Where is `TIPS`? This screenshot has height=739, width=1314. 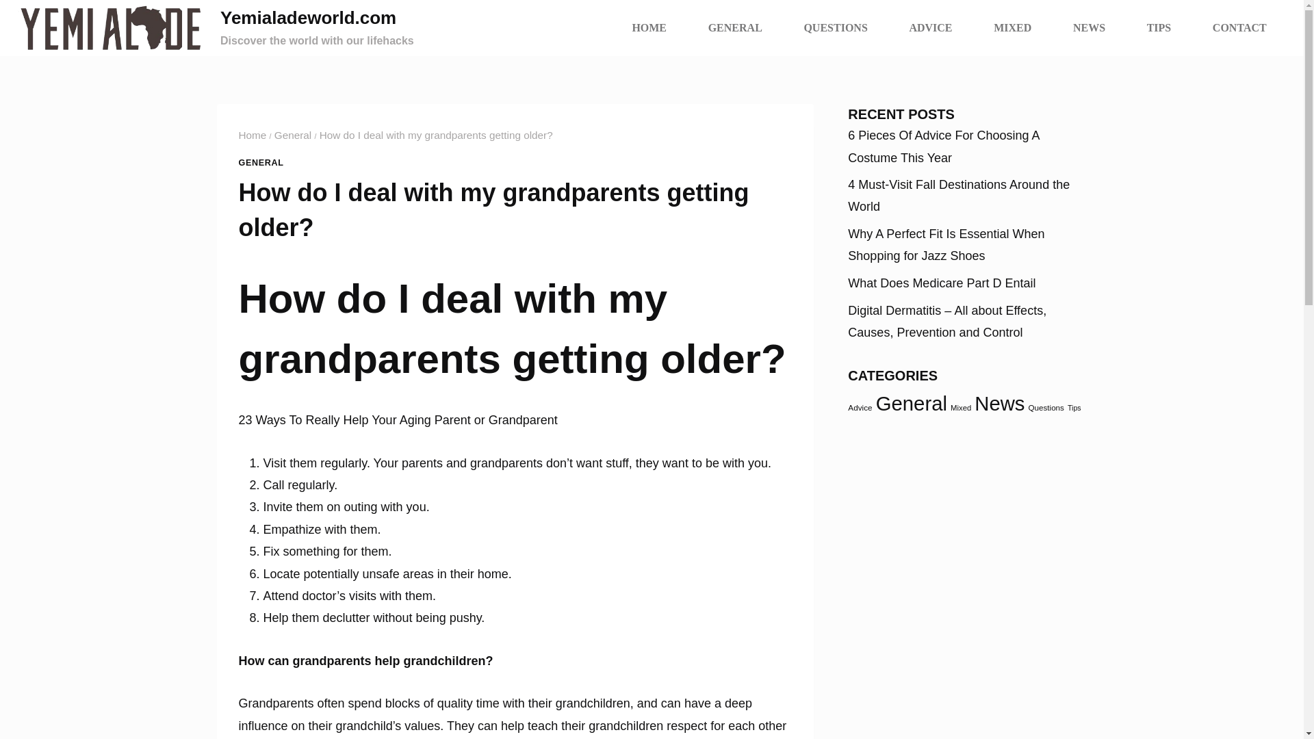 TIPS is located at coordinates (1159, 27).